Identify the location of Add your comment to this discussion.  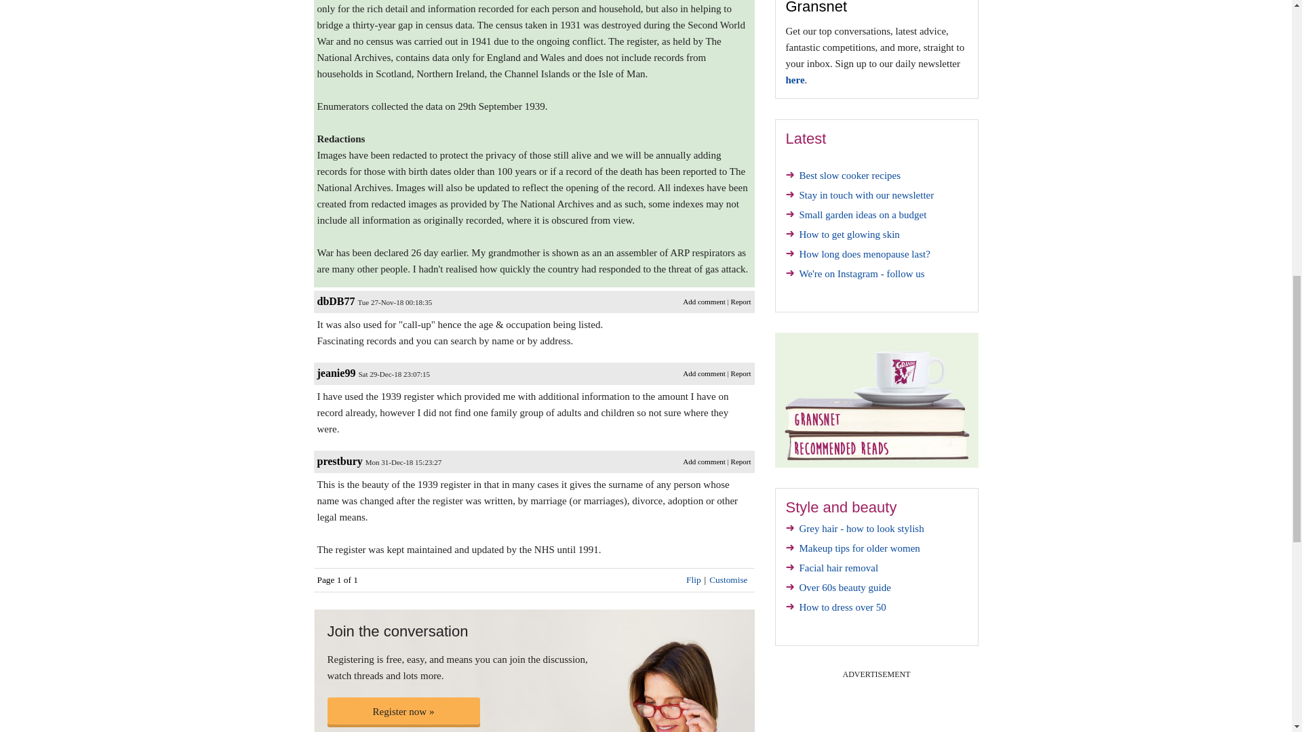
(704, 373).